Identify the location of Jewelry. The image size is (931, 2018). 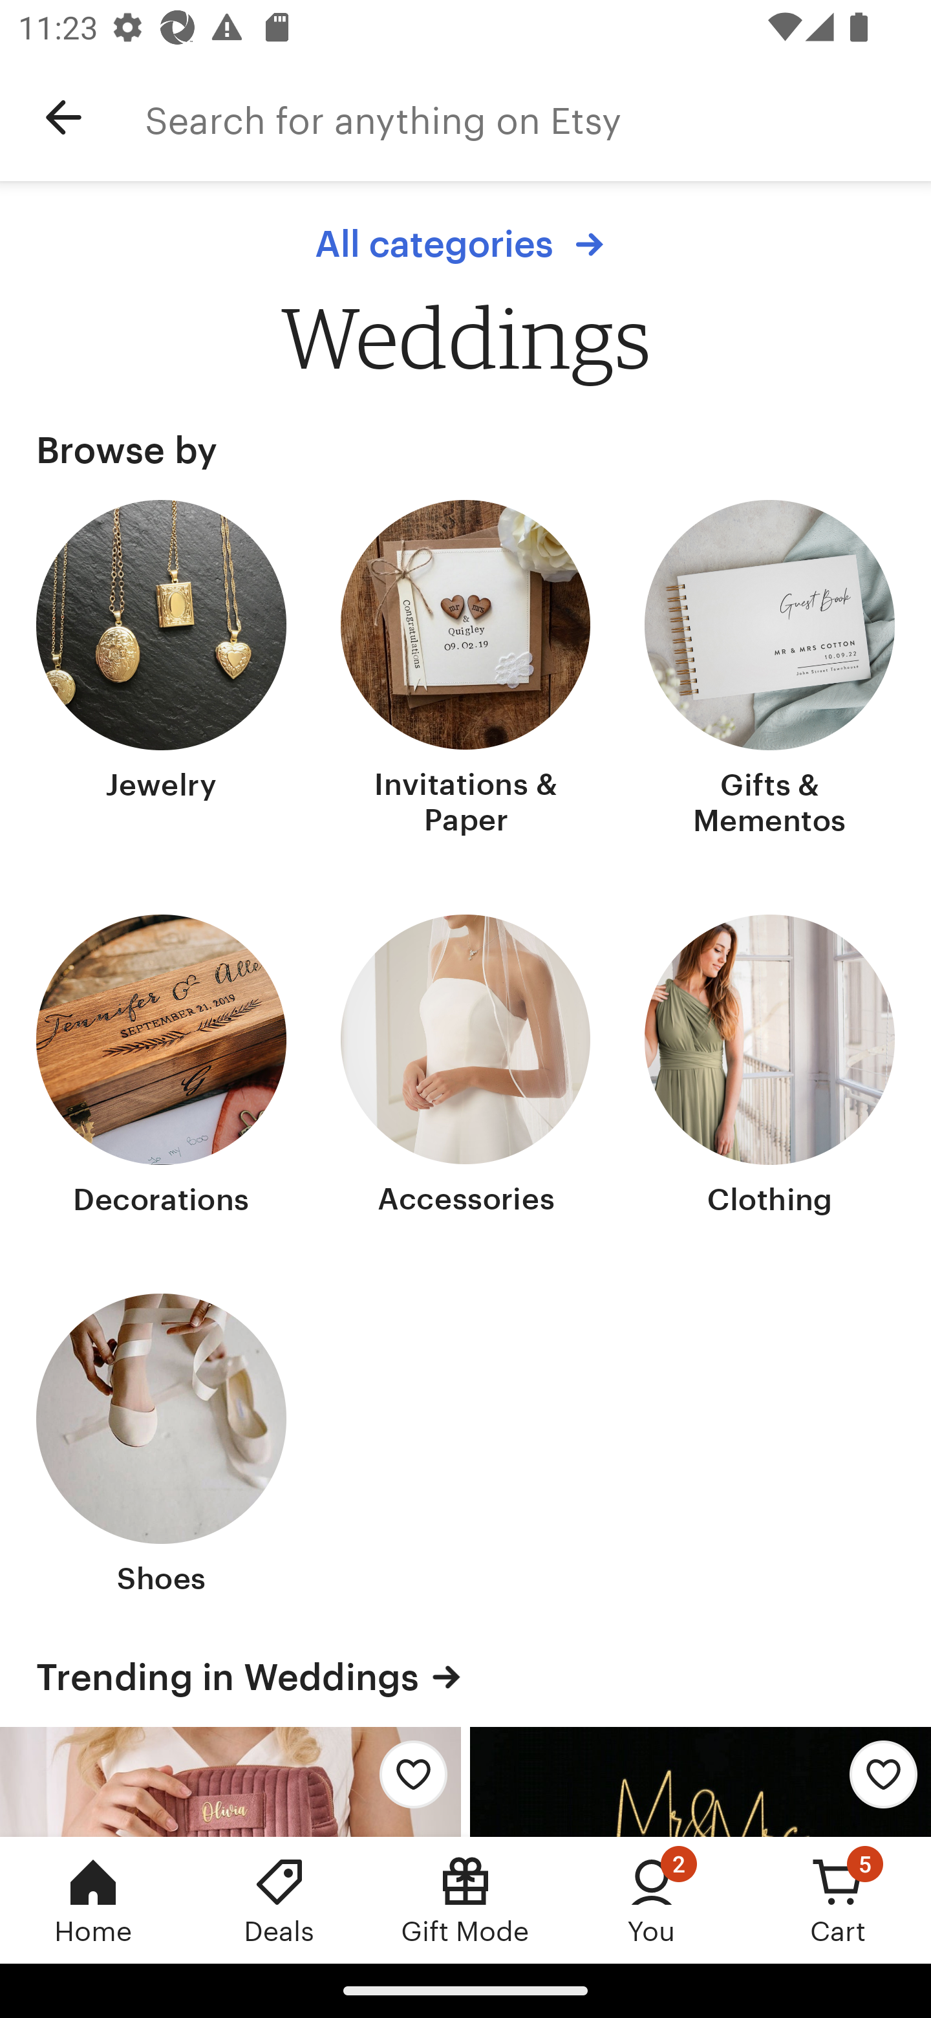
(162, 671).